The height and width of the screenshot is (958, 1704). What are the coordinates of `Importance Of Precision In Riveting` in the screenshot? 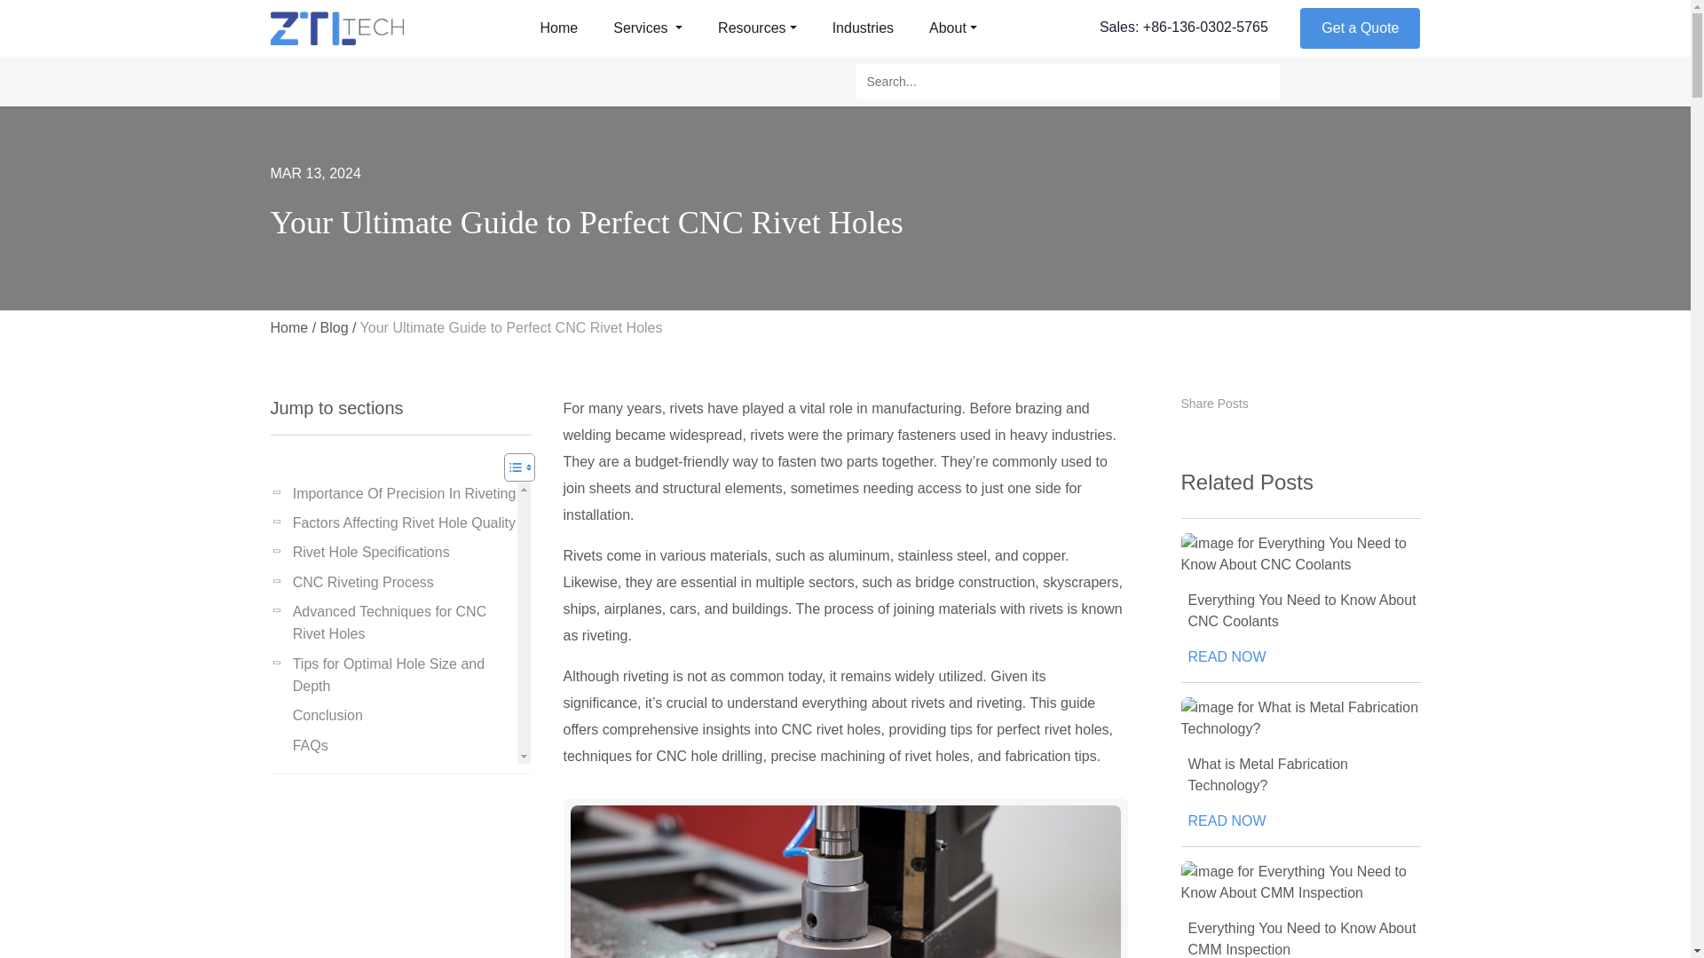 It's located at (401, 494).